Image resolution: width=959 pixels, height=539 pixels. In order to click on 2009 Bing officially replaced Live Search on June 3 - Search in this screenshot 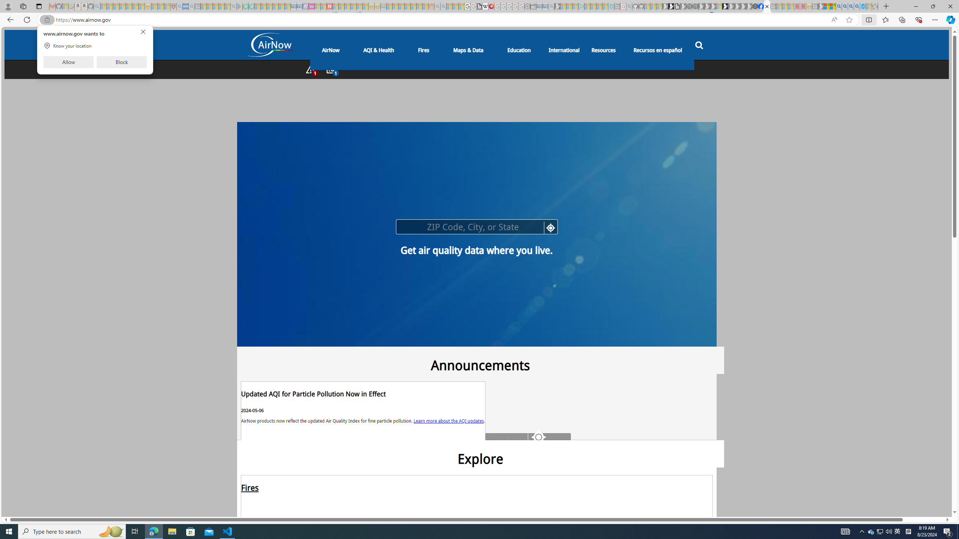, I will do `click(845, 6)`.